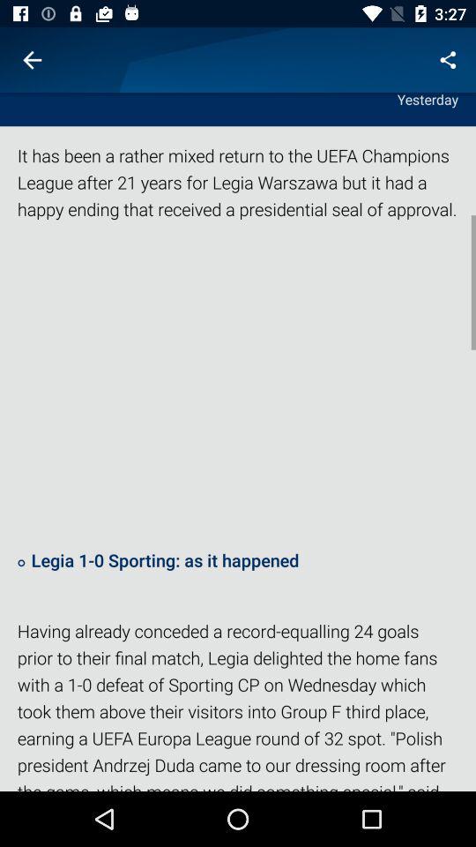 Image resolution: width=476 pixels, height=847 pixels. I want to click on go back, so click(32, 60).